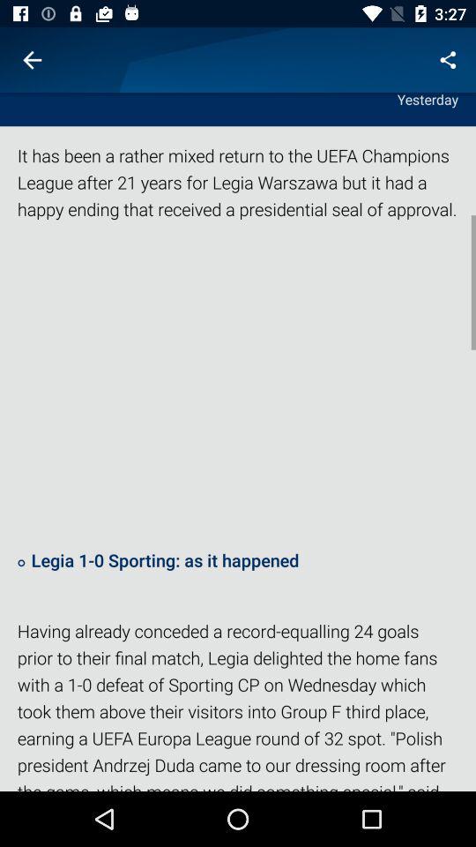 Image resolution: width=476 pixels, height=847 pixels. I want to click on go back, so click(32, 60).